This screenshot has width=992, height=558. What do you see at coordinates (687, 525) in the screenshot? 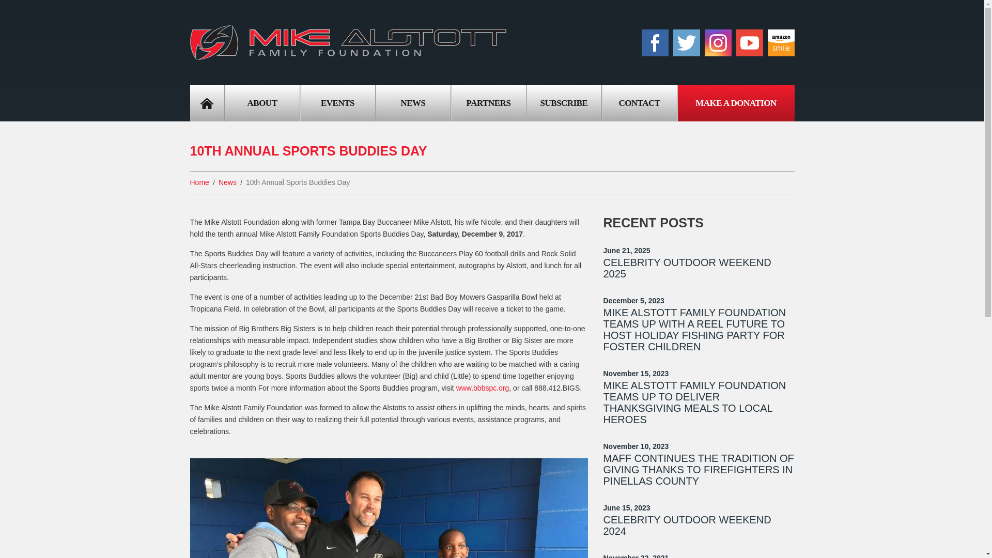
I see `CELEBRITY OUTDOOR WEEKEND 2024` at bounding box center [687, 525].